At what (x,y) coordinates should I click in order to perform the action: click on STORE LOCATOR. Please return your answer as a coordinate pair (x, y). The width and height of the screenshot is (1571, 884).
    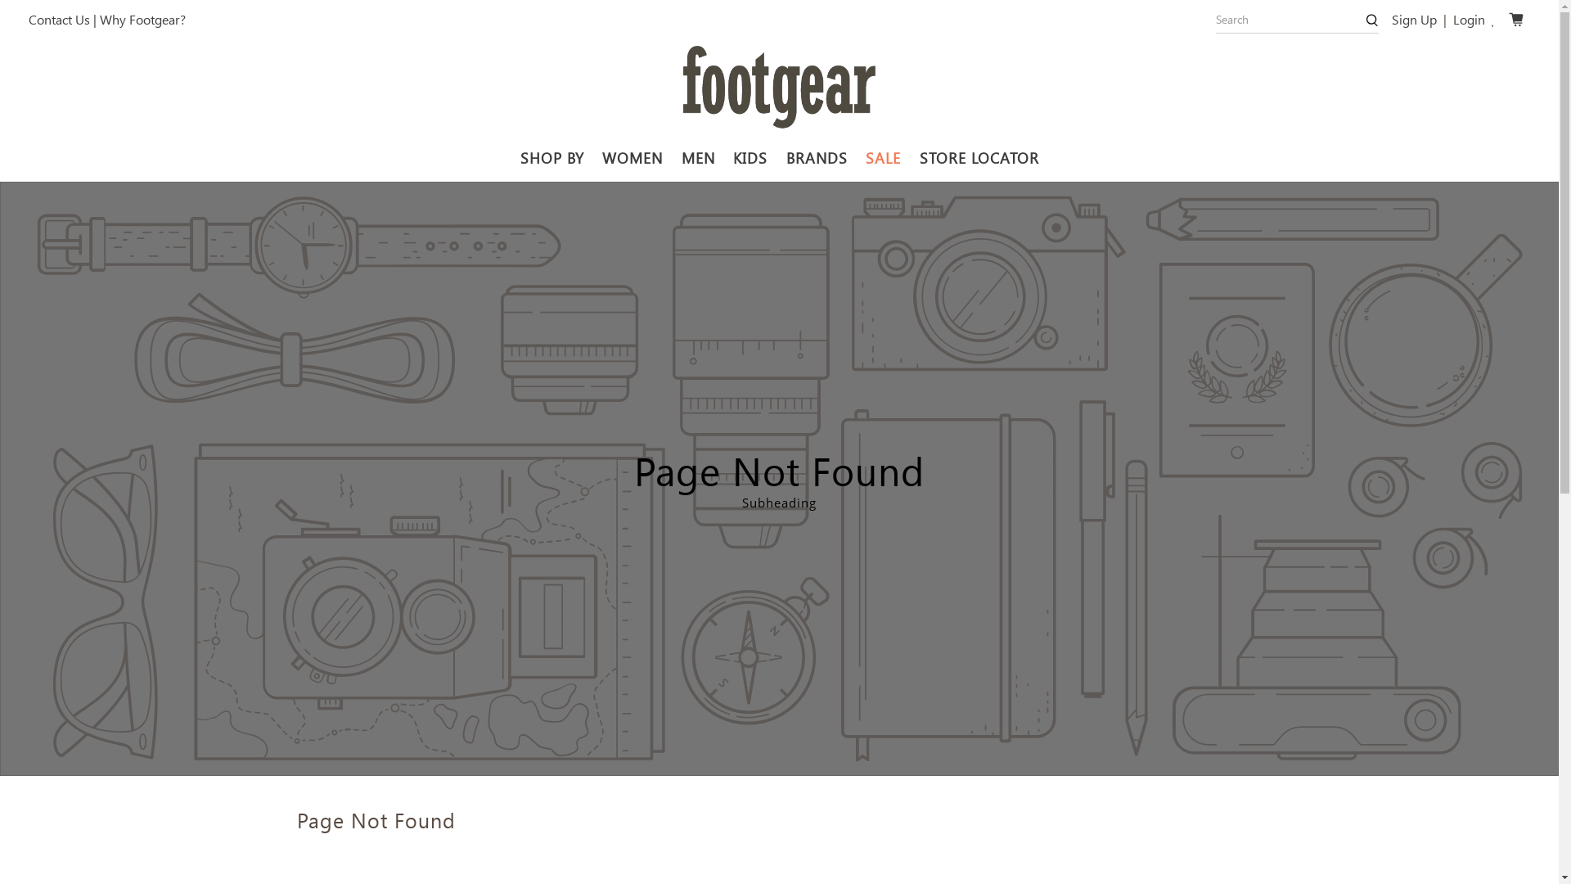
    Looking at the image, I should click on (979, 159).